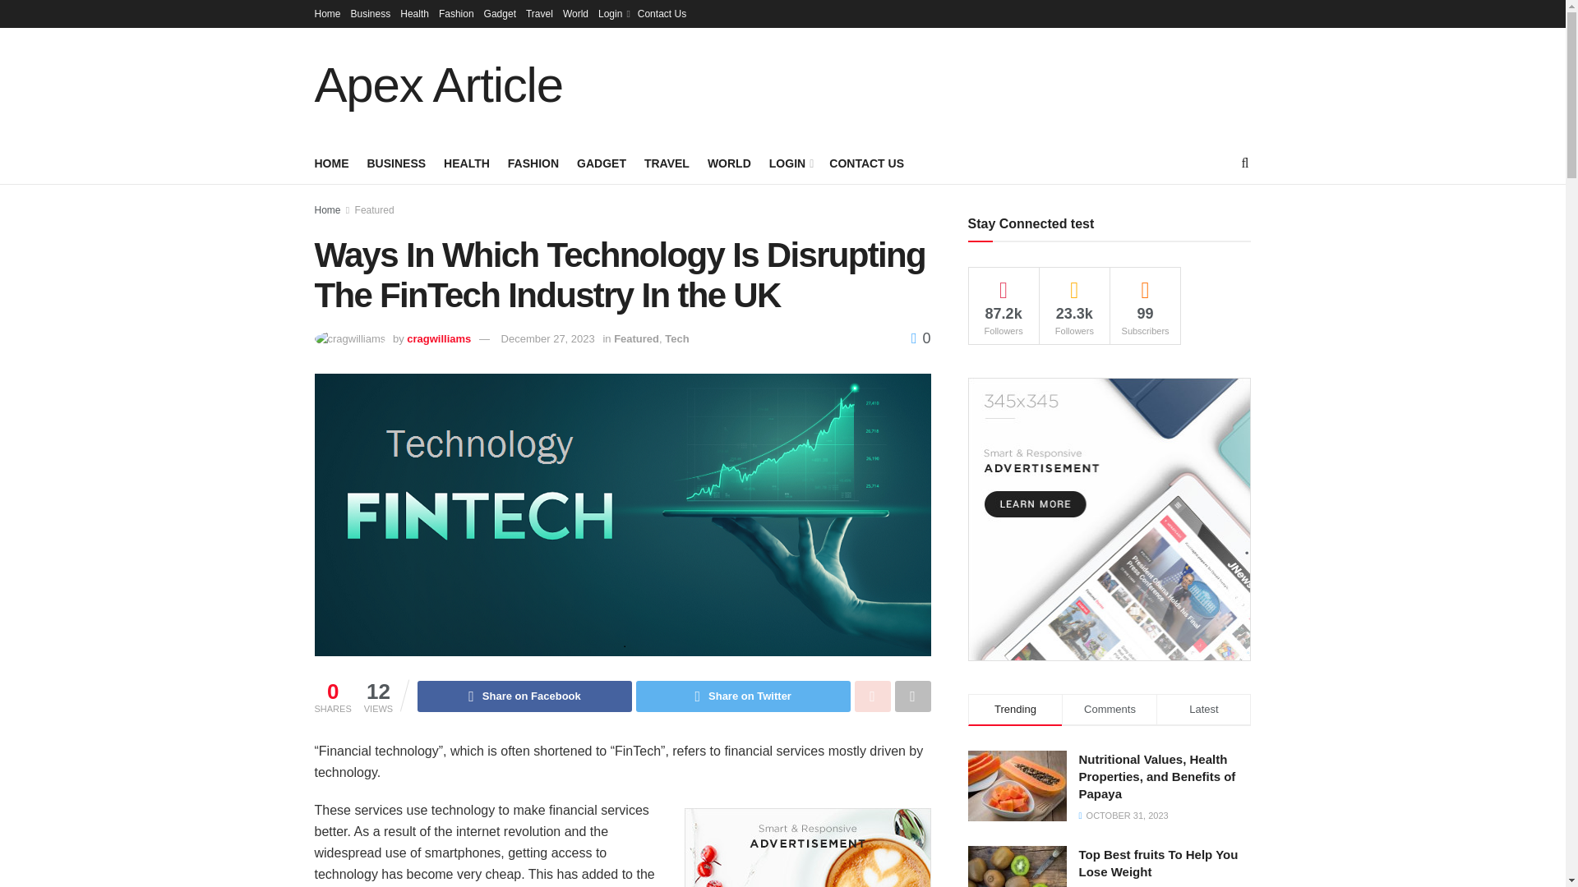 The width and height of the screenshot is (1578, 887). I want to click on Gadget, so click(500, 13).